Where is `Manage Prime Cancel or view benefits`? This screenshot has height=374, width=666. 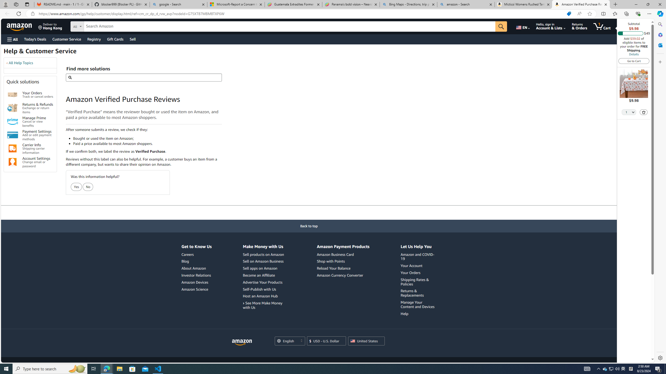
Manage Prime Cancel or view benefits is located at coordinates (38, 122).